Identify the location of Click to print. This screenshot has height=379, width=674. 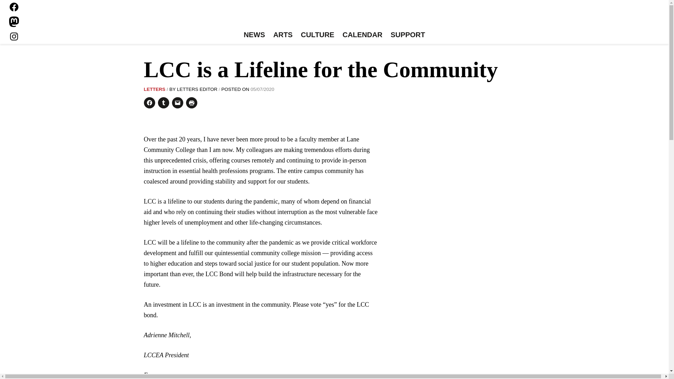
(192, 102).